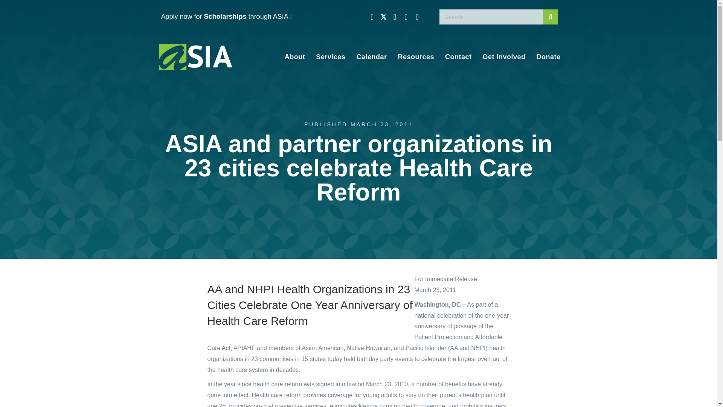  What do you see at coordinates (227, 17) in the screenshot?
I see `Apply now for Scholarships through ASIA` at bounding box center [227, 17].